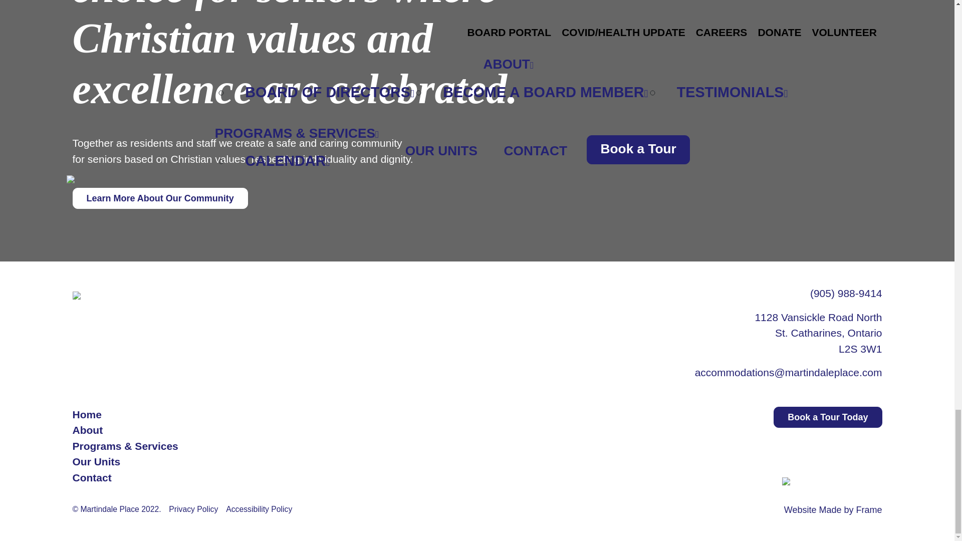 This screenshot has width=962, height=541. I want to click on Home, so click(86, 415).